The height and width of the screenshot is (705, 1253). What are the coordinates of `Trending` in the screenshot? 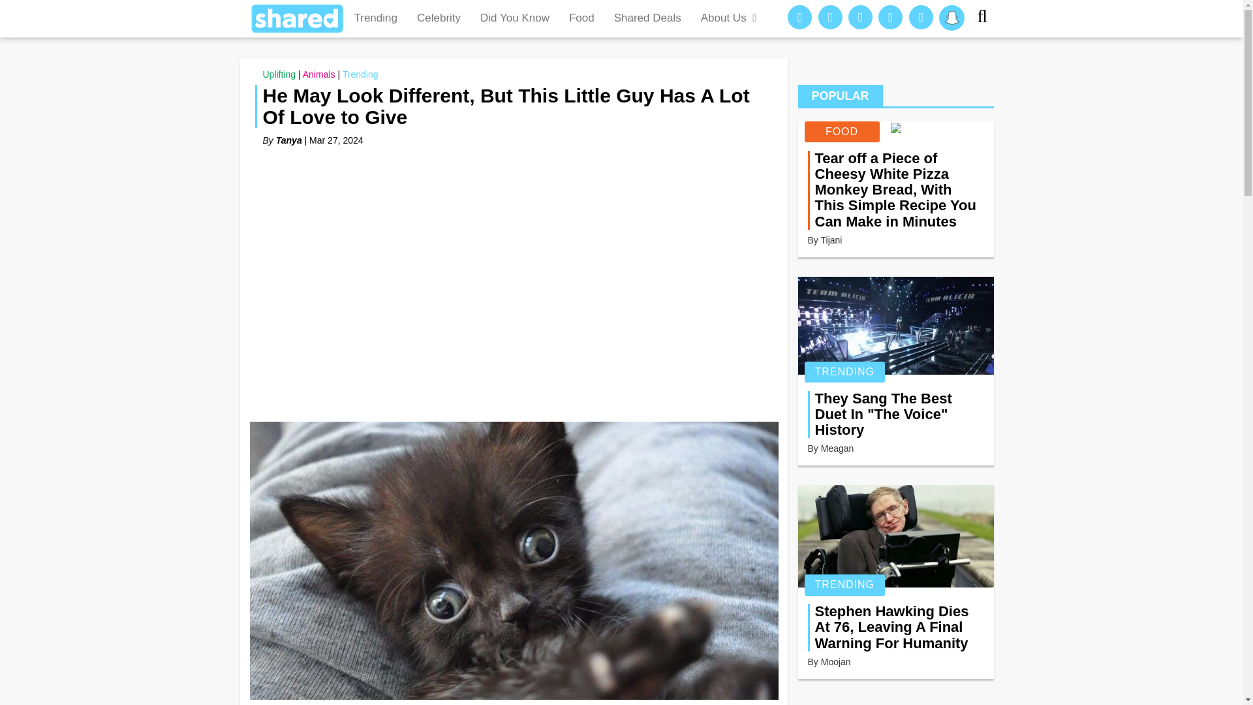 It's located at (376, 18).